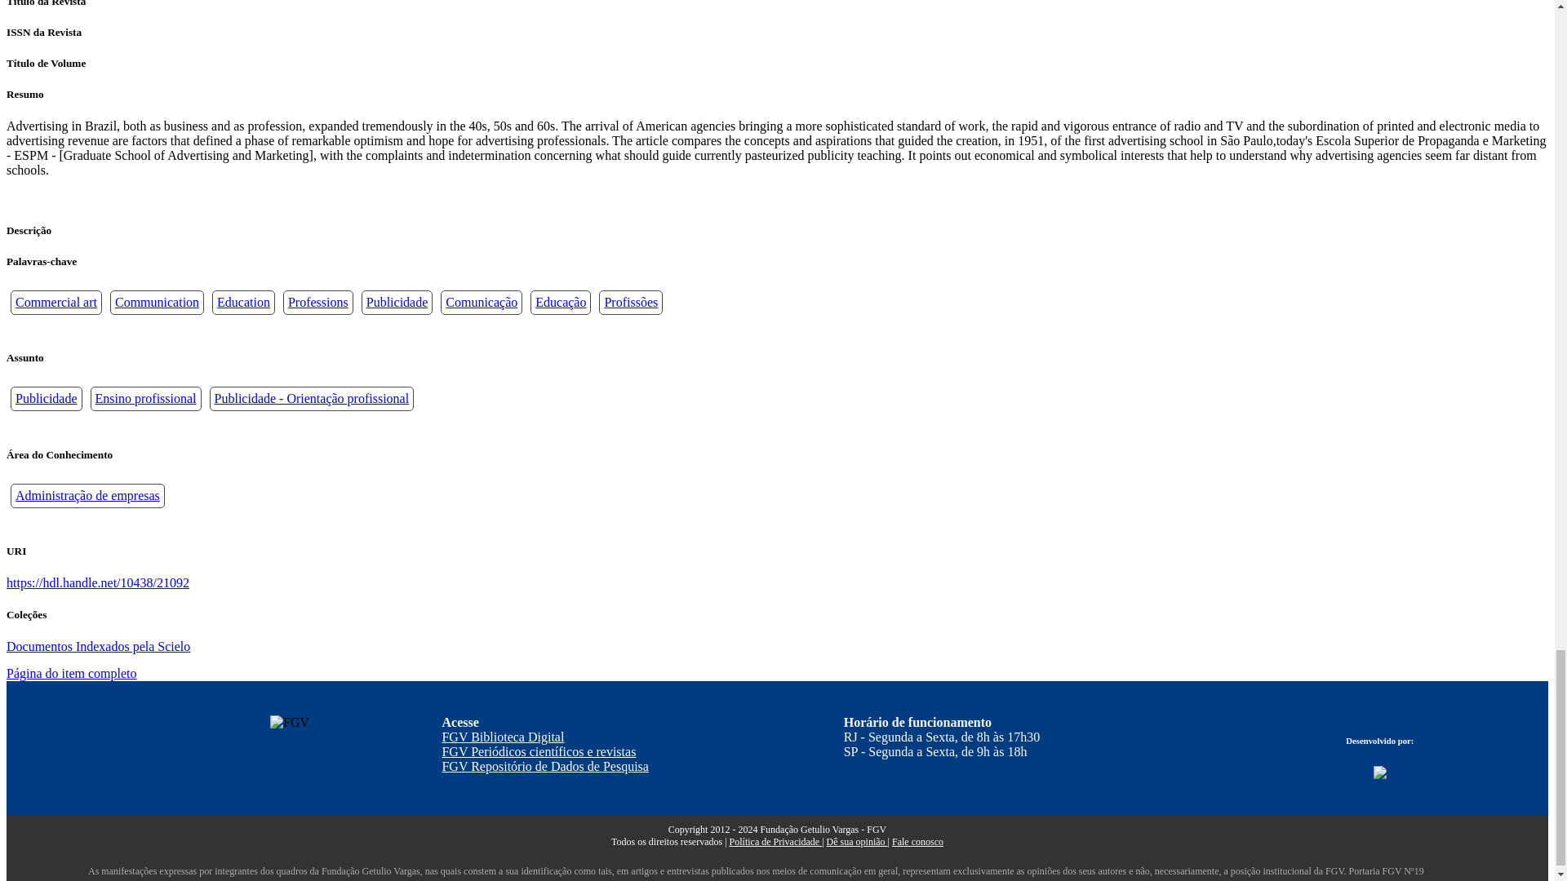  What do you see at coordinates (243, 302) in the screenshot?
I see `Education` at bounding box center [243, 302].